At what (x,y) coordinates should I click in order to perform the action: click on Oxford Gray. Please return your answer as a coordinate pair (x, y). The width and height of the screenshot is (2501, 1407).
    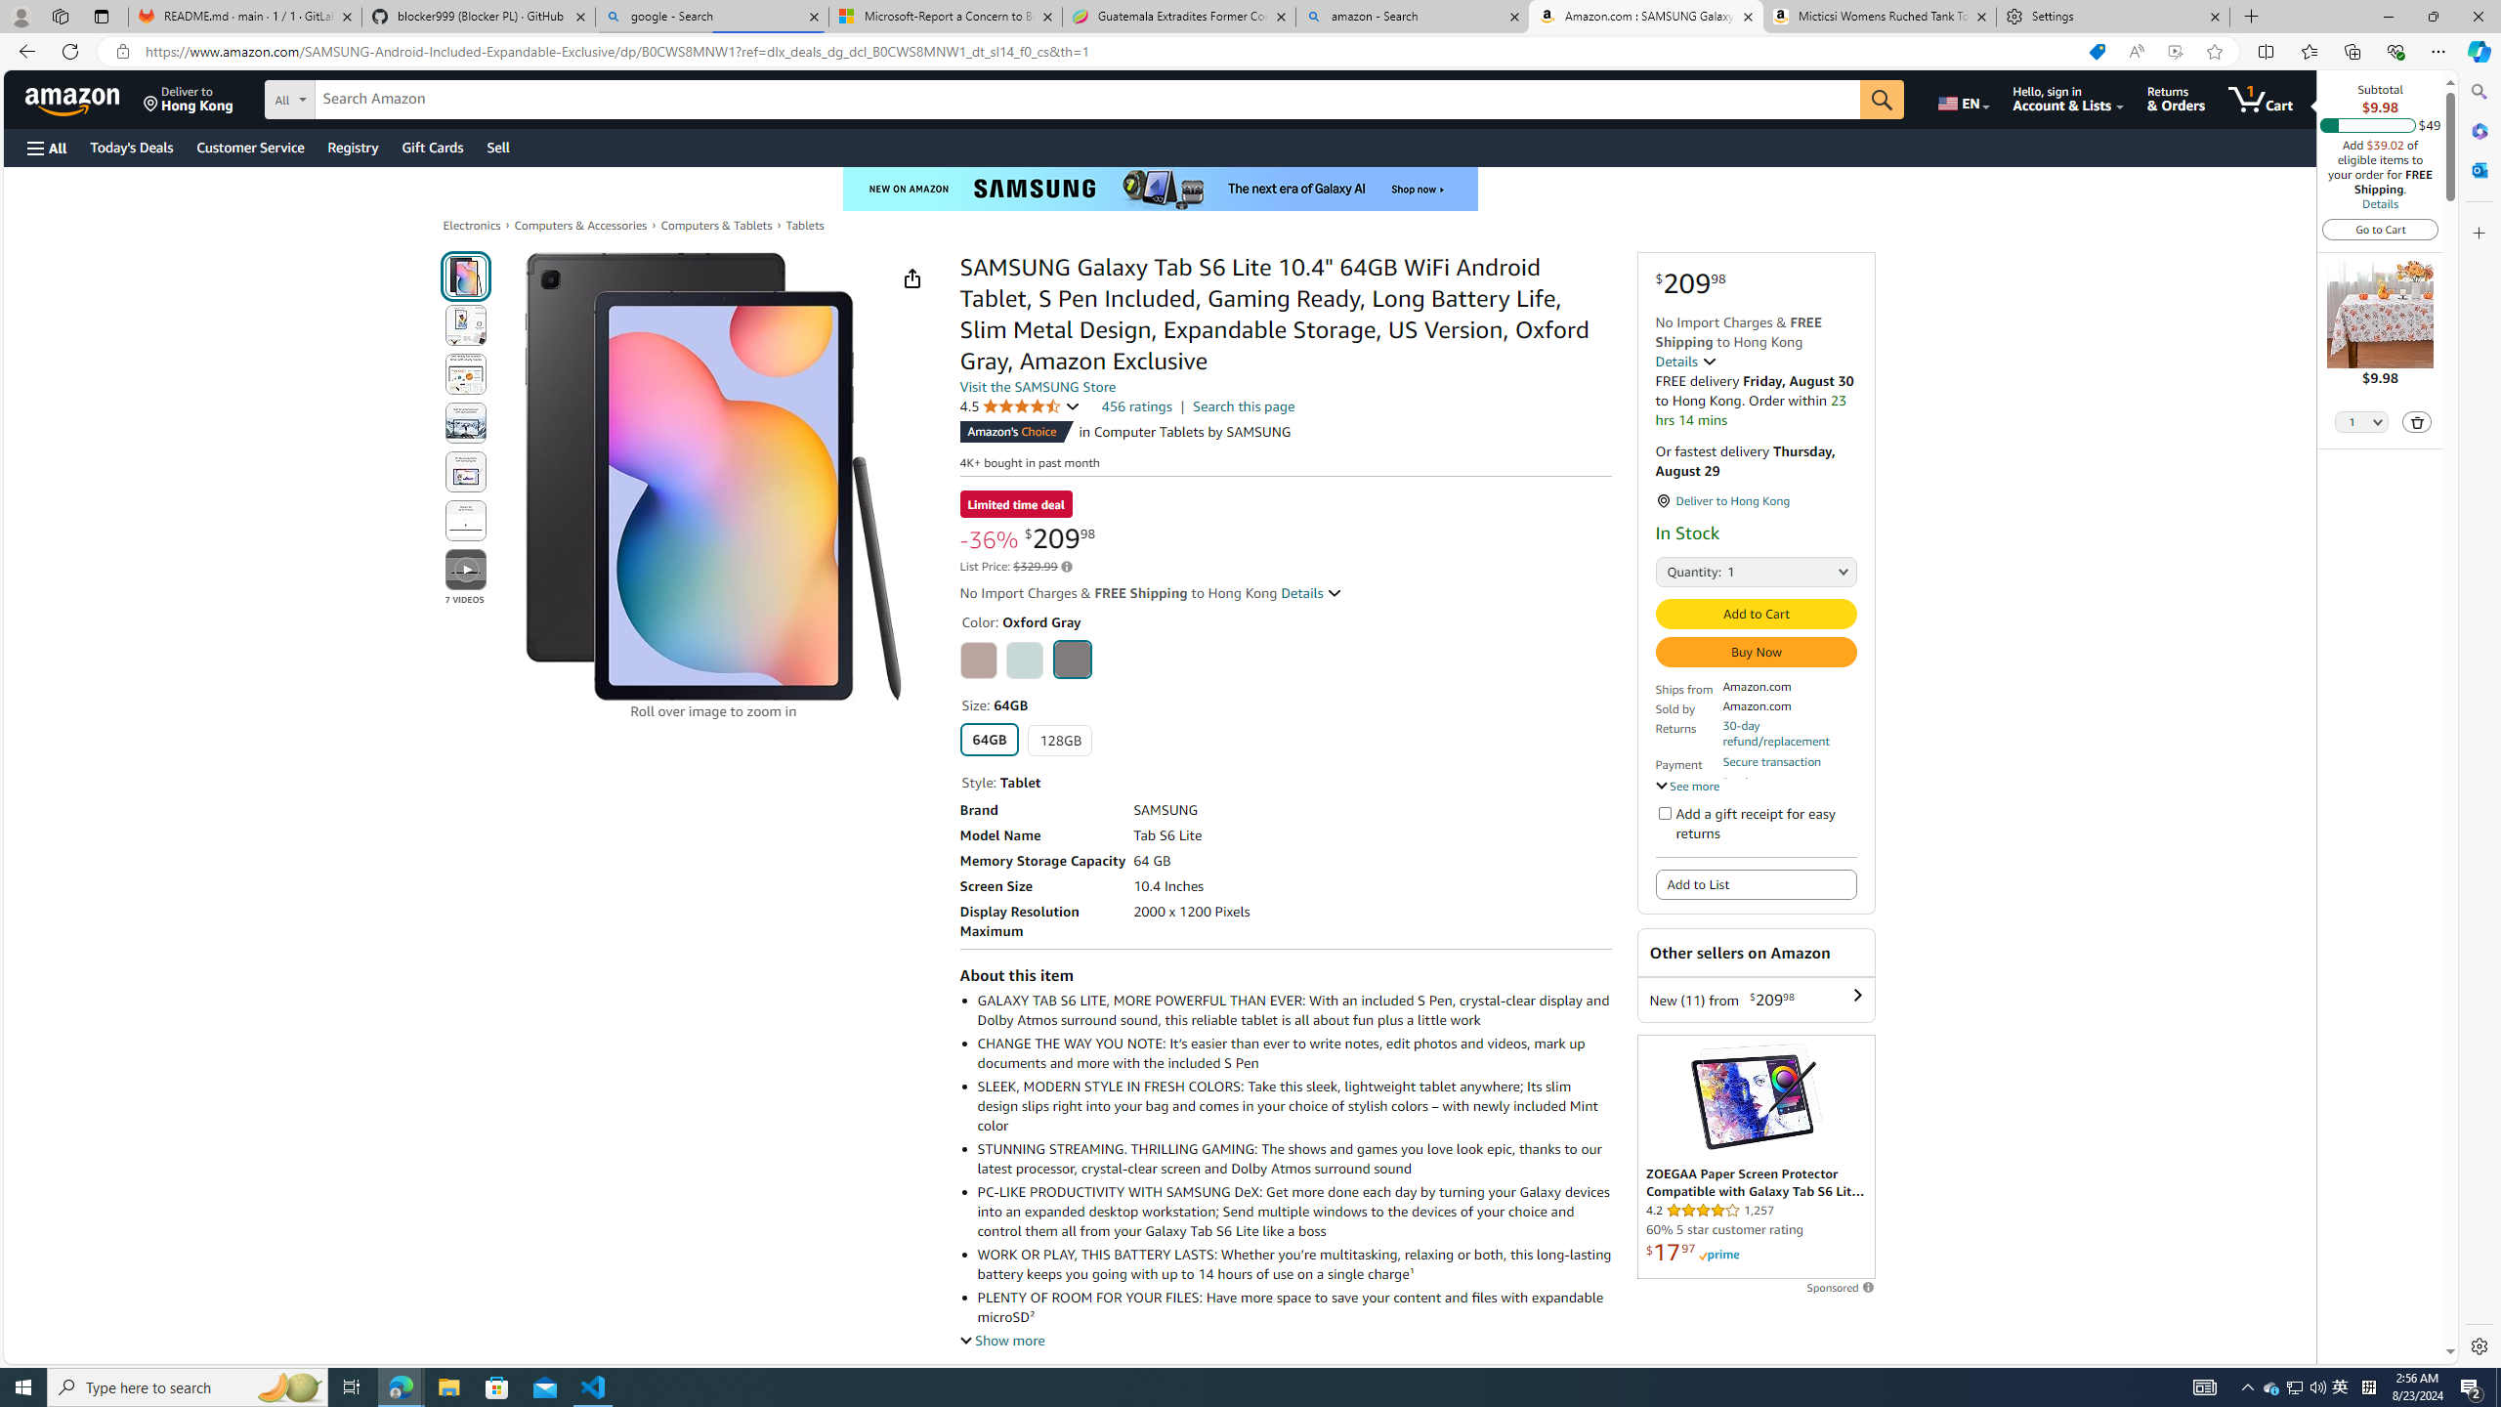
    Looking at the image, I should click on (1071, 659).